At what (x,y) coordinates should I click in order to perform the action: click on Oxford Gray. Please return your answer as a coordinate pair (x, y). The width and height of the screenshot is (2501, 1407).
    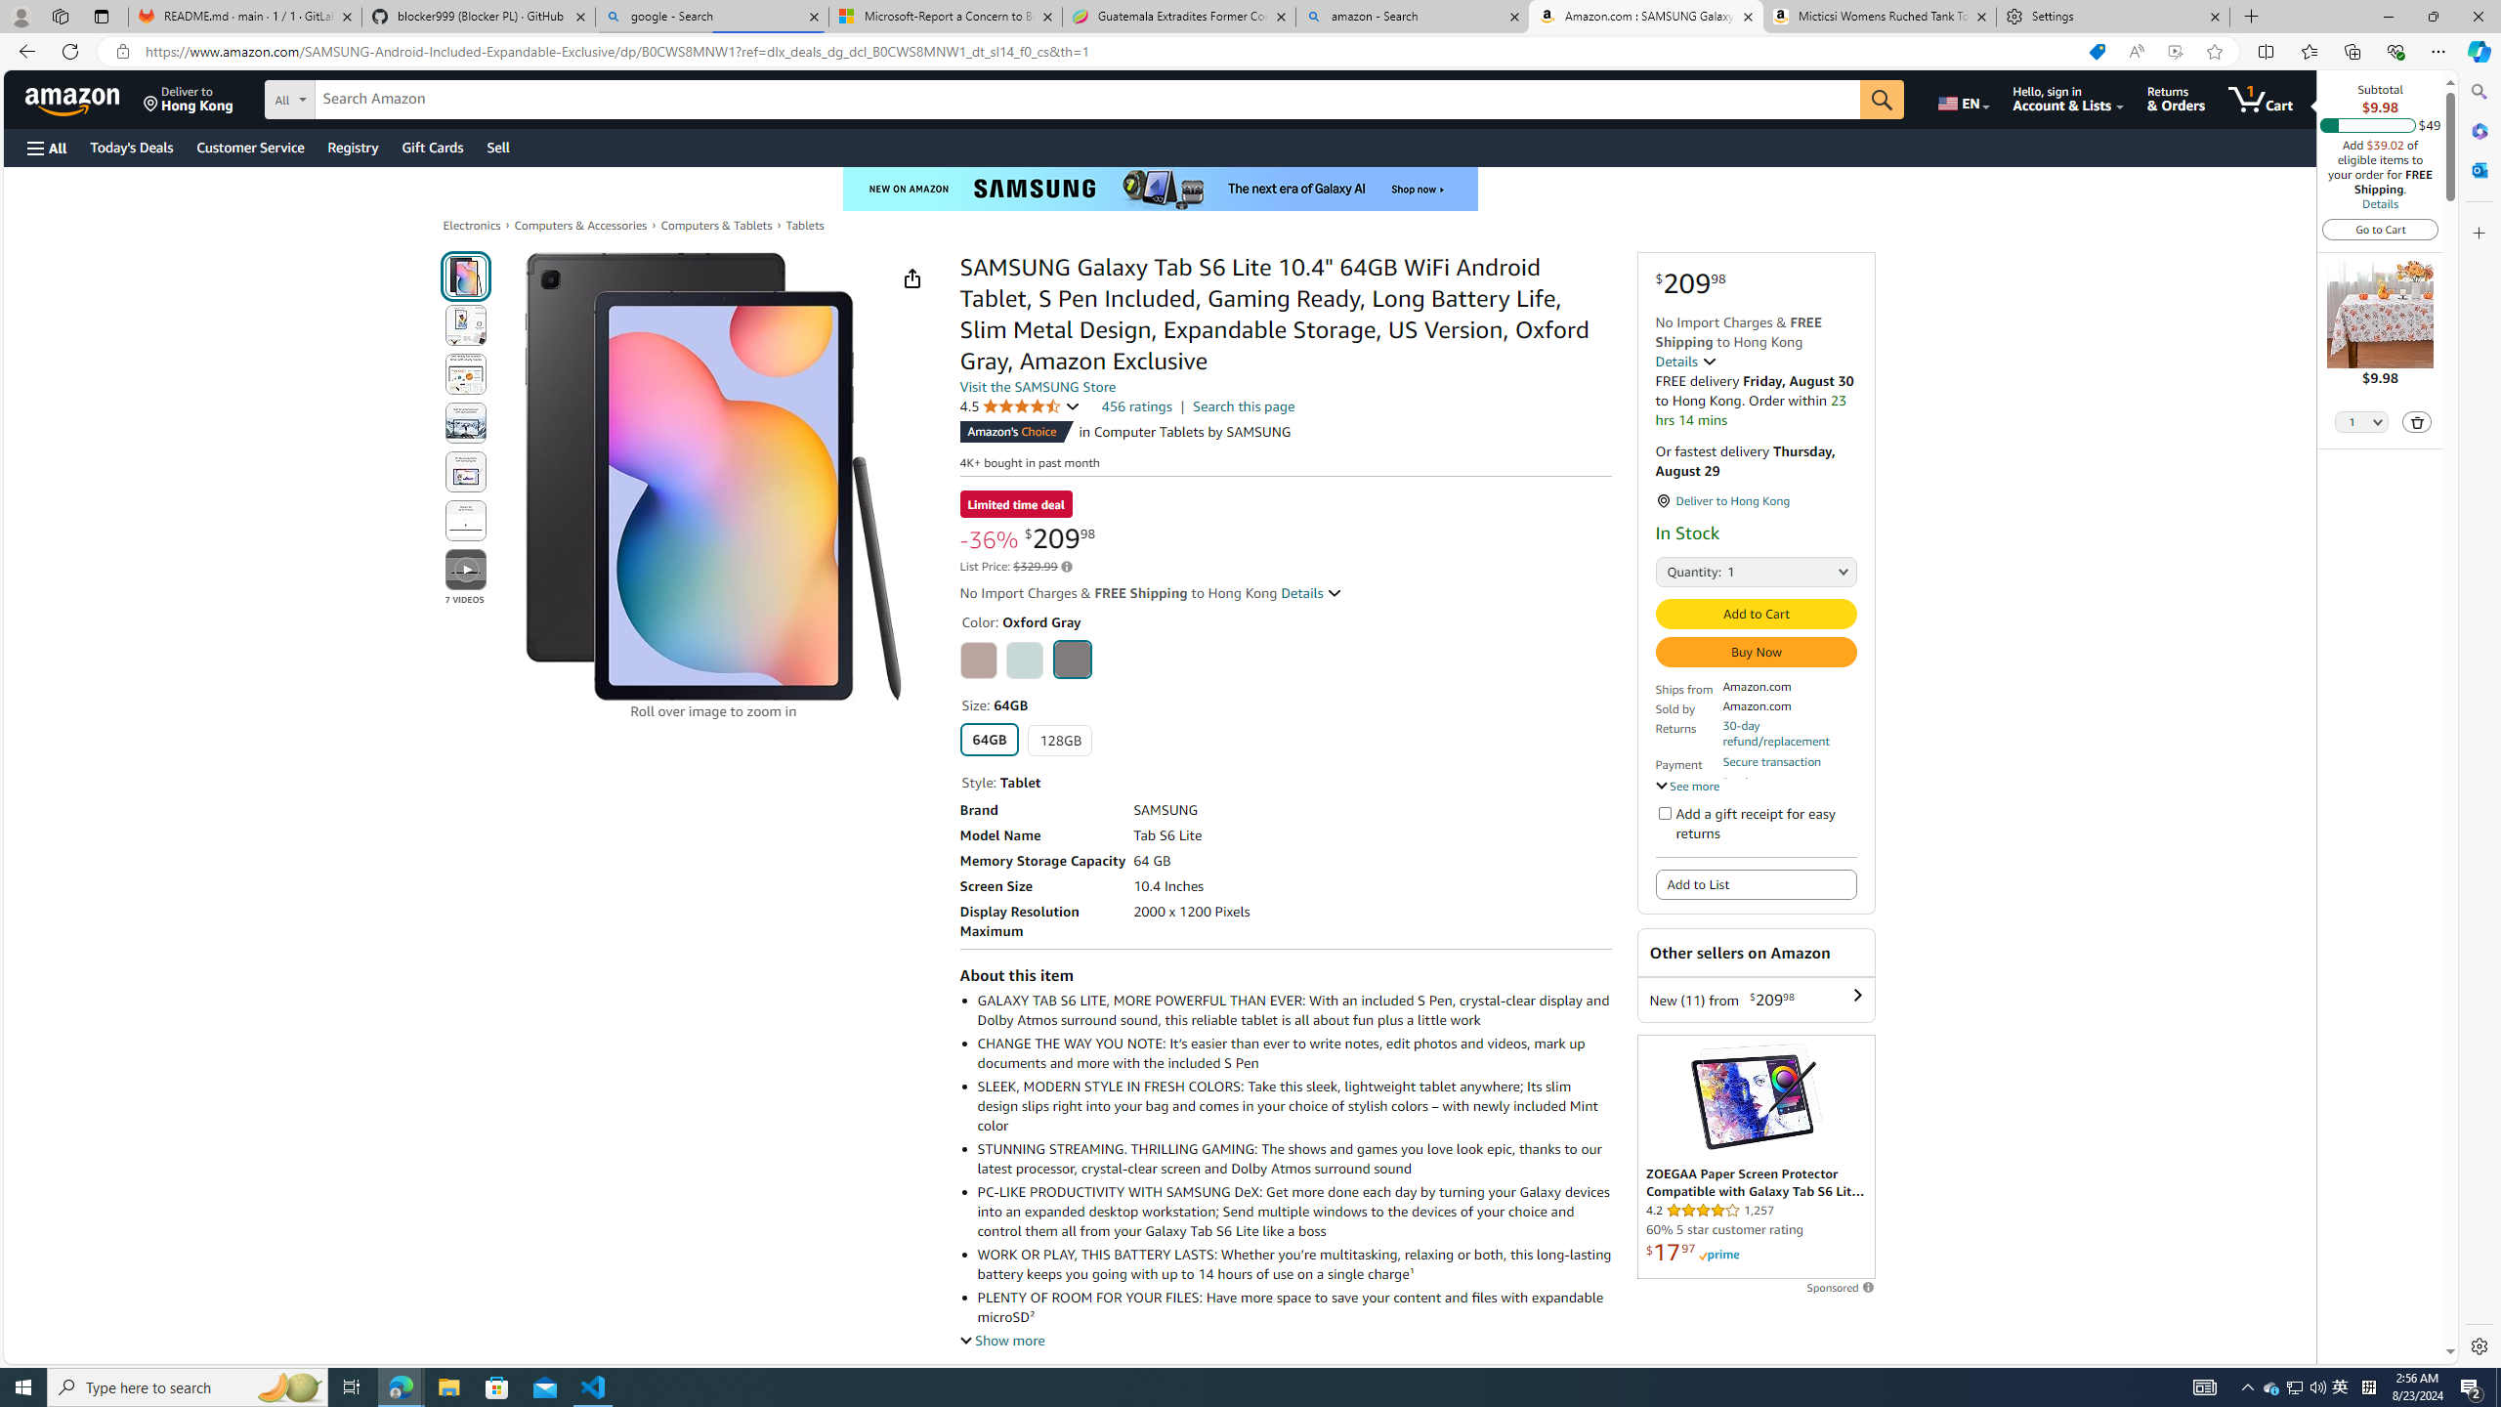
    Looking at the image, I should click on (1071, 659).